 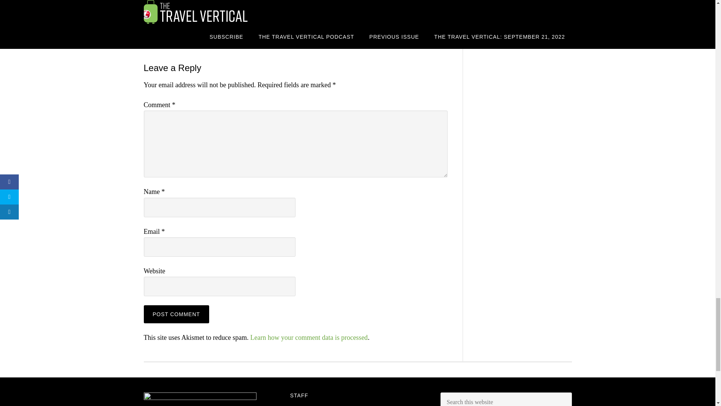 What do you see at coordinates (195, 42) in the screenshot?
I see `Amrita Gurney` at bounding box center [195, 42].